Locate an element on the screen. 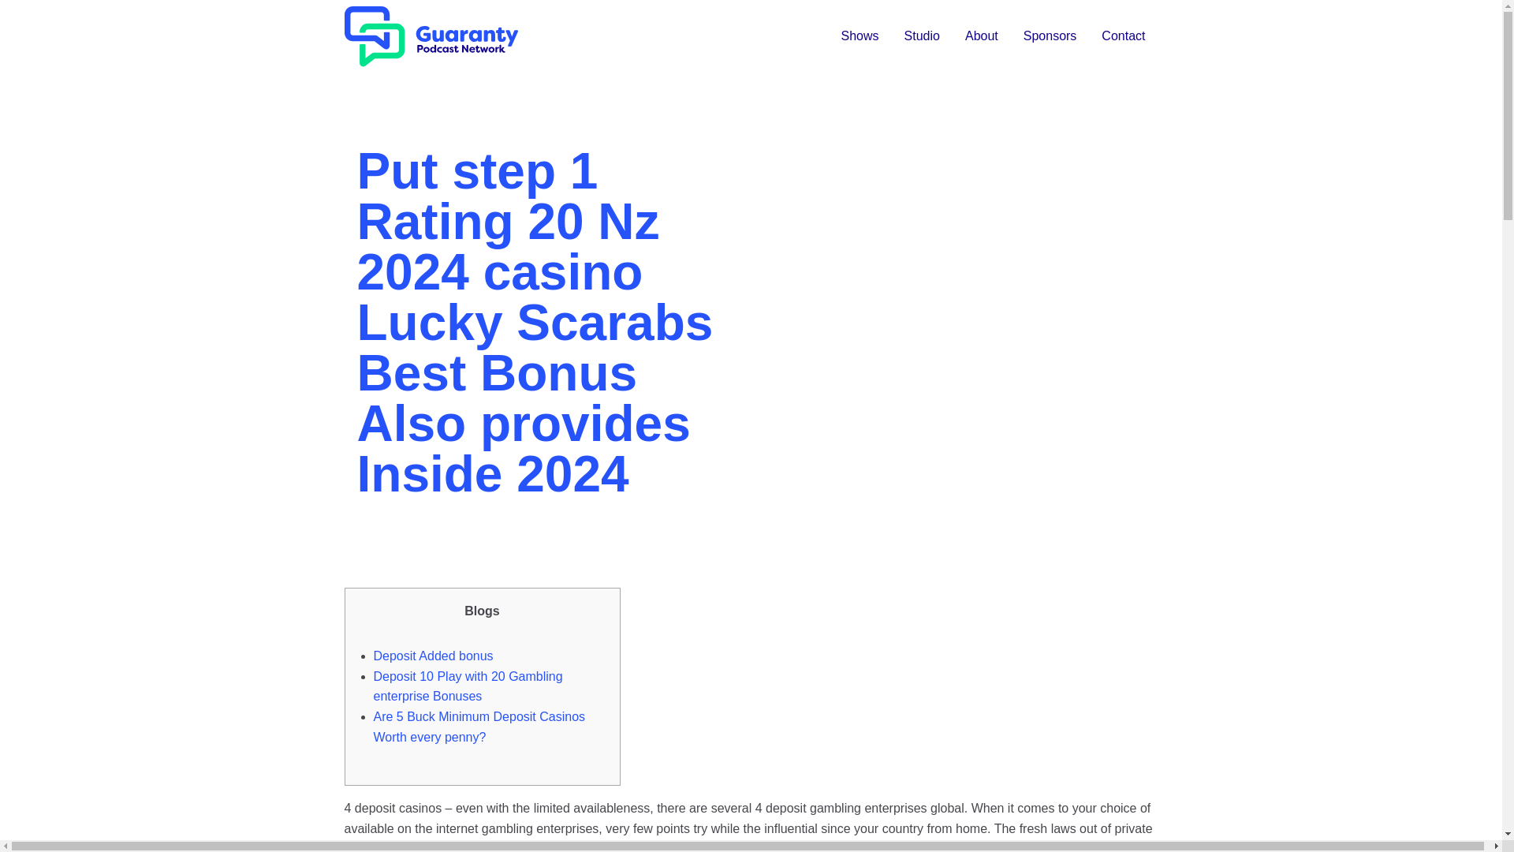  Sponsors is located at coordinates (1050, 36).